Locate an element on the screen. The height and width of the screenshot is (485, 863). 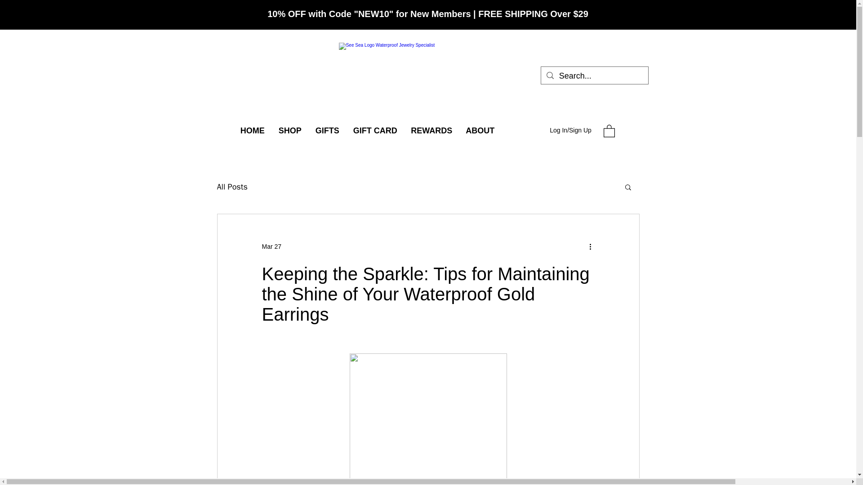
SHOP is located at coordinates (289, 130).